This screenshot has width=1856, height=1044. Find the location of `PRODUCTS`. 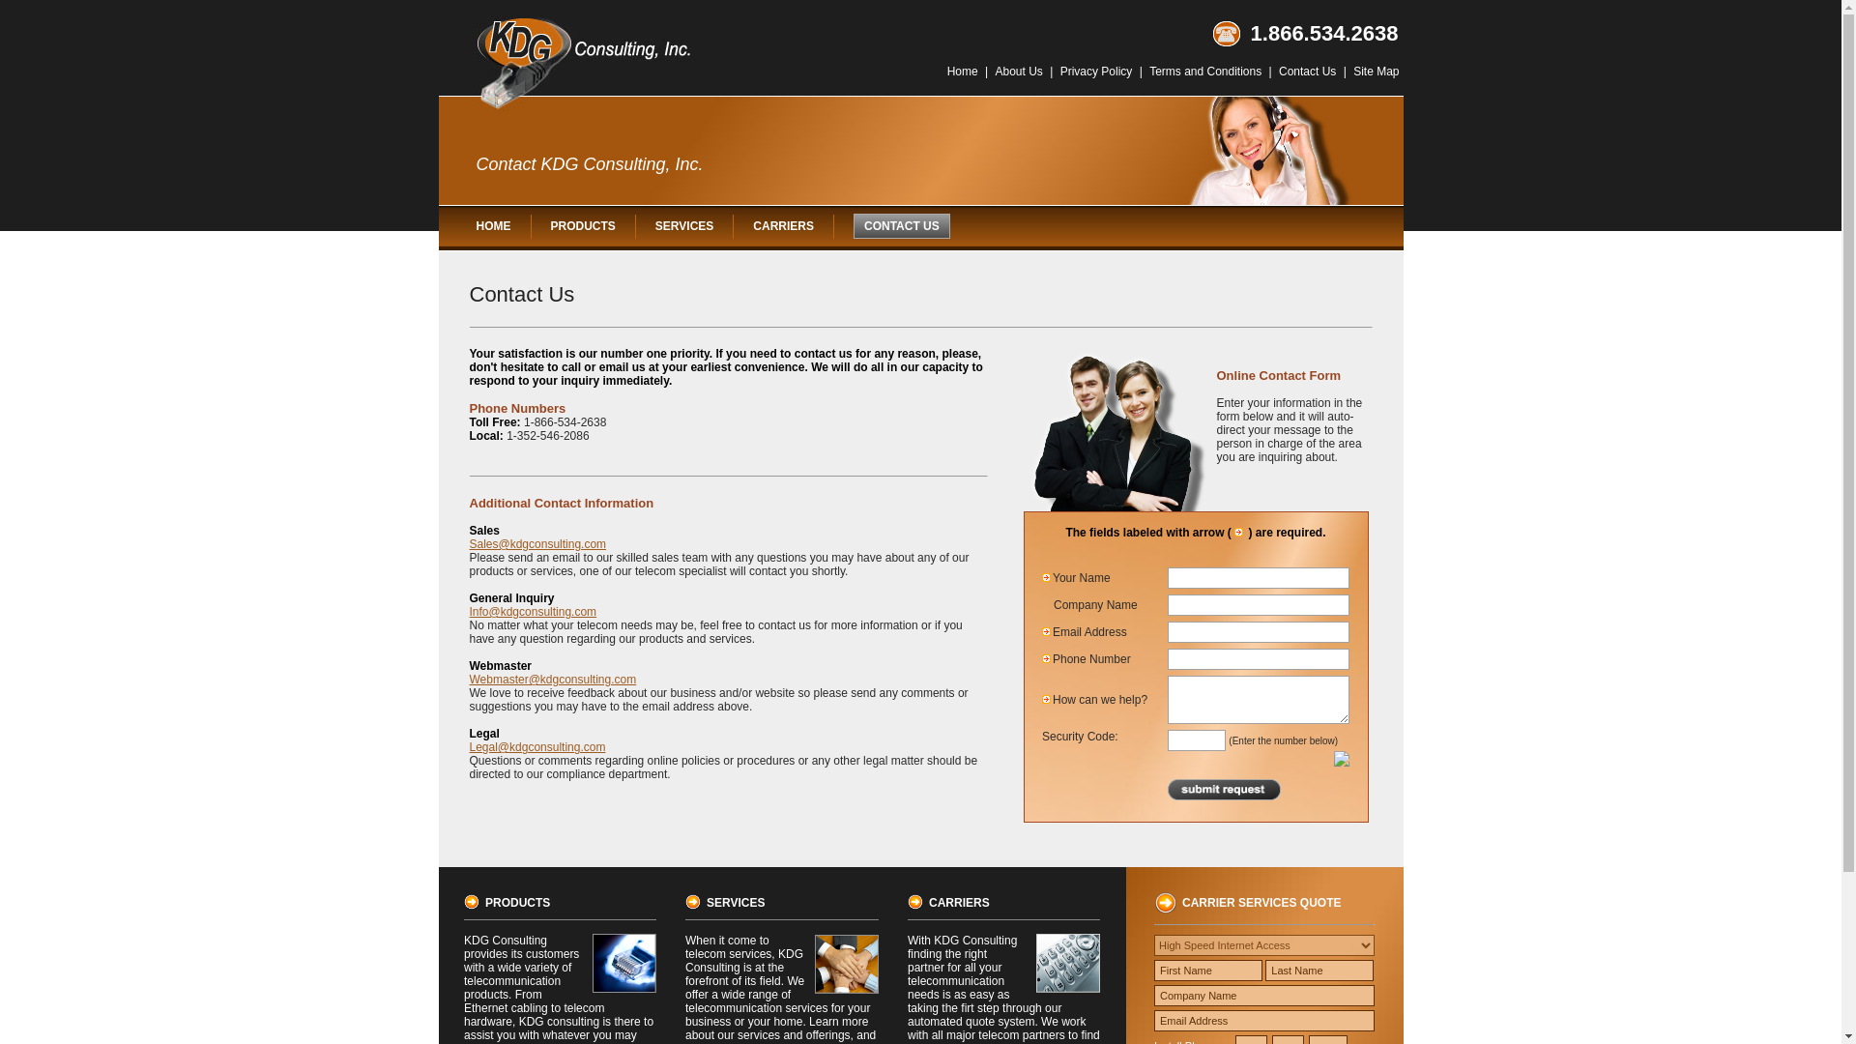

PRODUCTS is located at coordinates (584, 225).